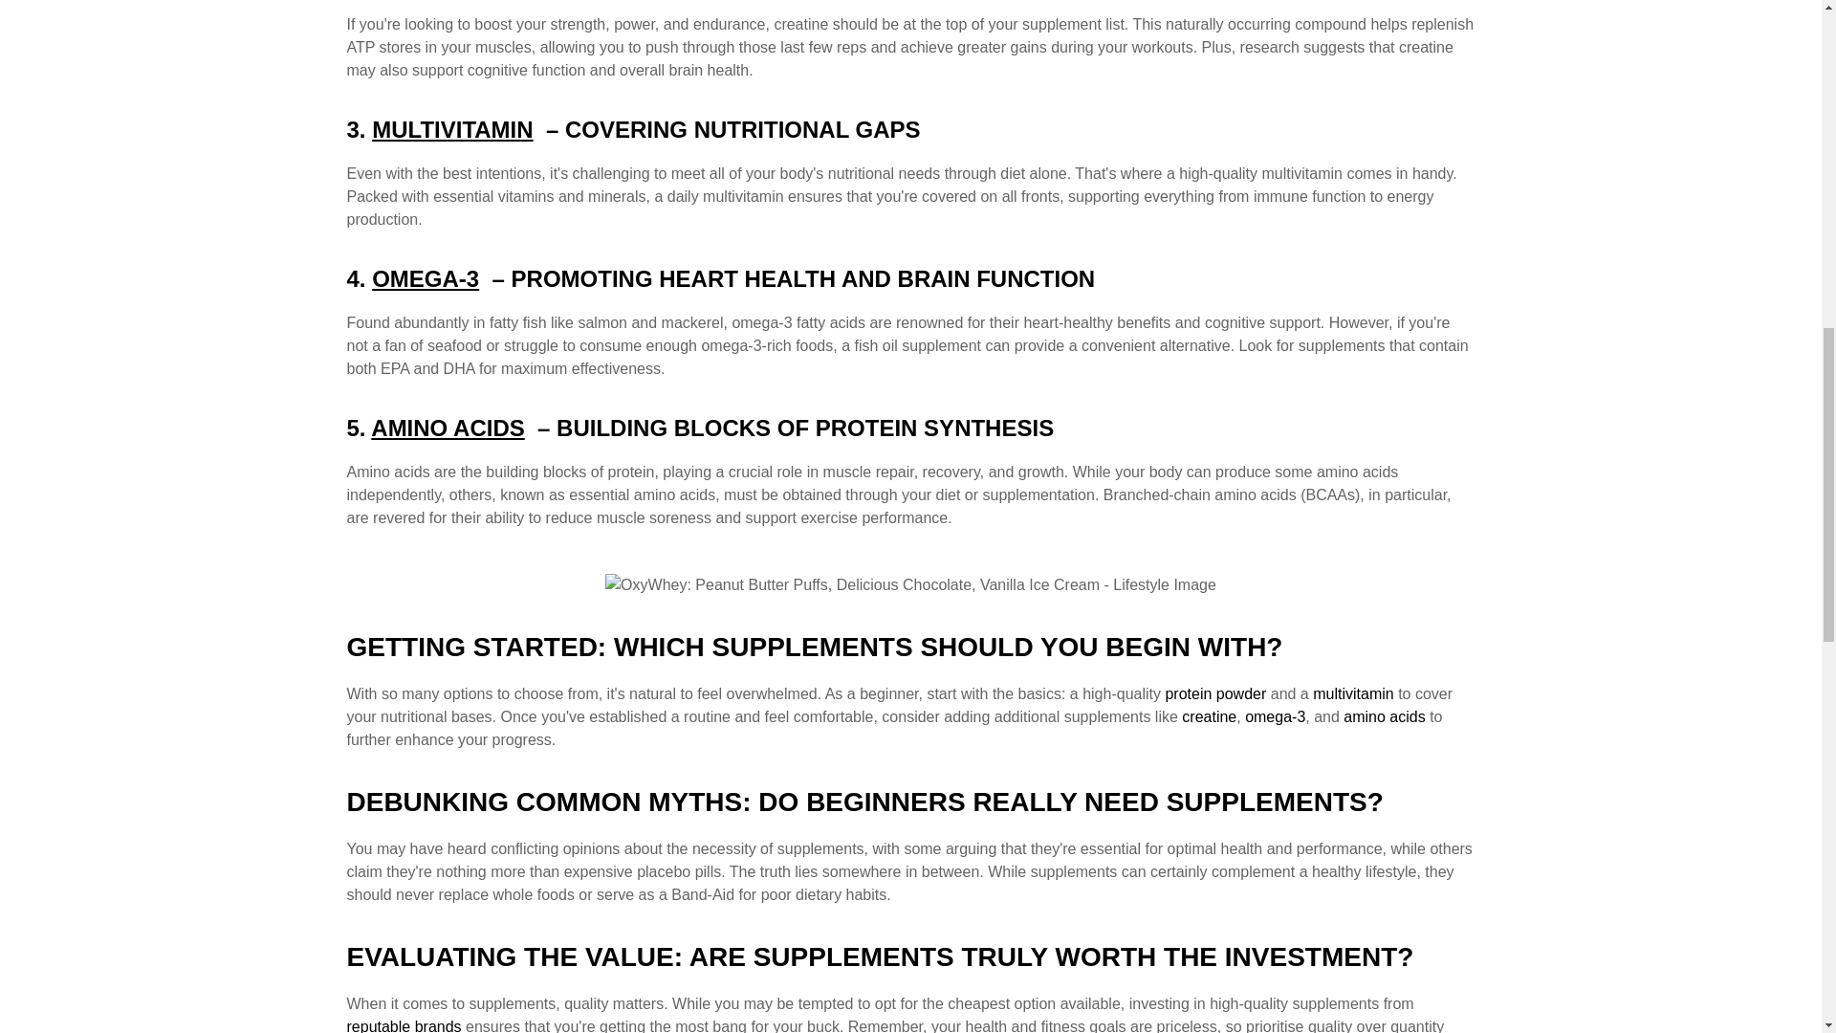 Image resolution: width=1836 pixels, height=1033 pixels. What do you see at coordinates (1214, 694) in the screenshot?
I see `Protein Powder Collection` at bounding box center [1214, 694].